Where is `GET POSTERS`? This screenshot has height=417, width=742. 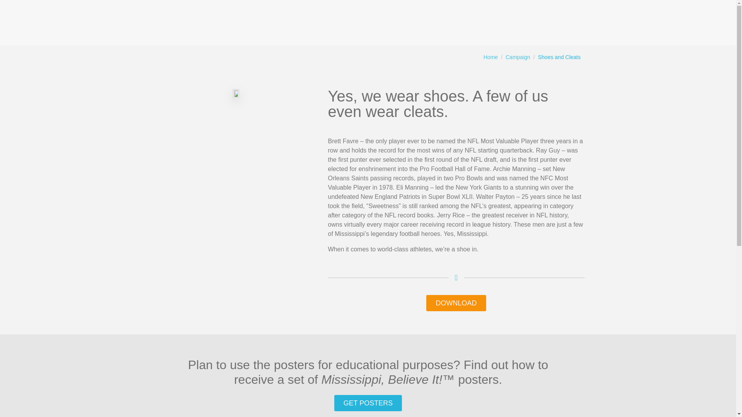
GET POSTERS is located at coordinates (368, 403).